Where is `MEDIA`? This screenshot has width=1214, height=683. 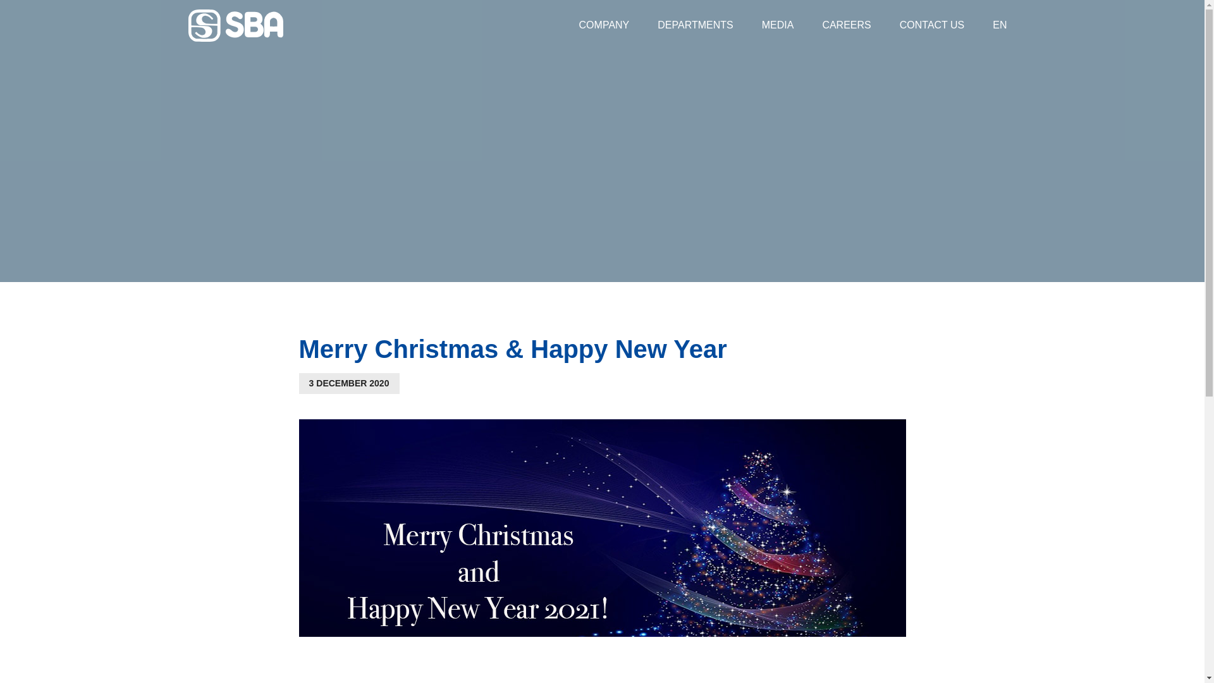
MEDIA is located at coordinates (778, 25).